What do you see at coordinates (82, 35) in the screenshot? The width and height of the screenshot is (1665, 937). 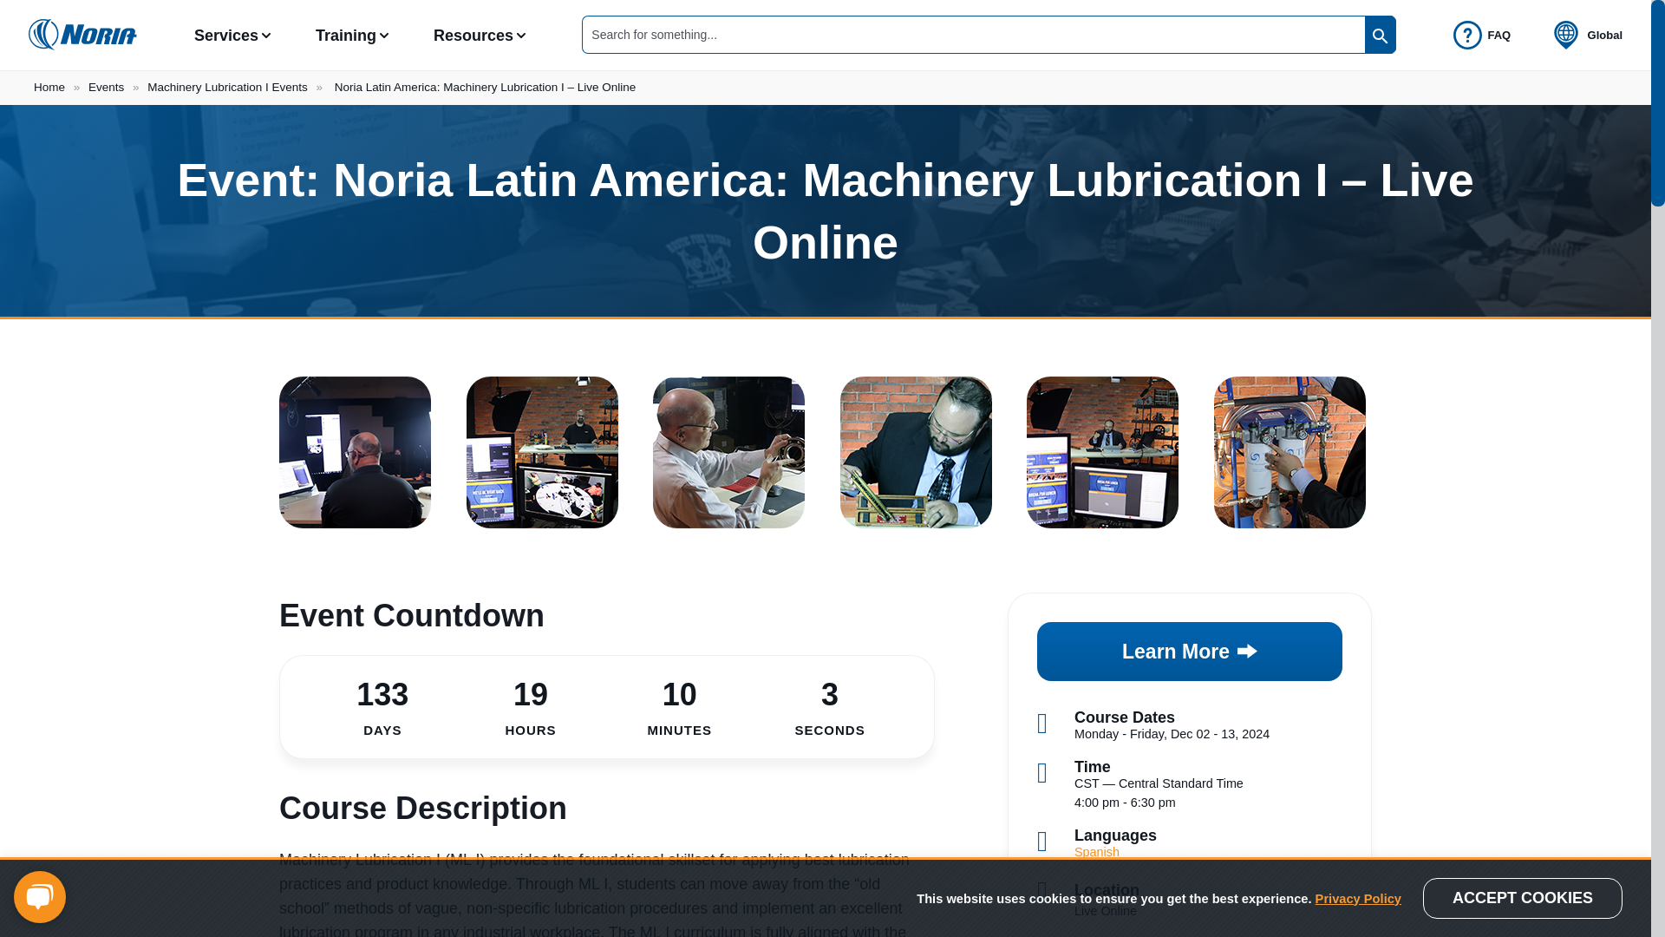 I see `Noria Corporation` at bounding box center [82, 35].